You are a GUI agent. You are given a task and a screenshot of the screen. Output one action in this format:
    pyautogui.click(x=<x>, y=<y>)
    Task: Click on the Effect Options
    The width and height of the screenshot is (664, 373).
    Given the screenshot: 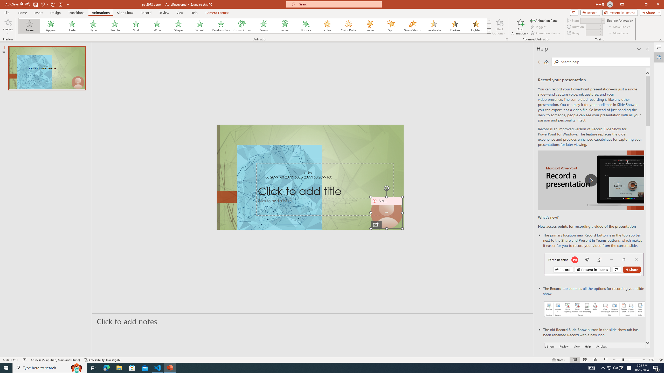 What is the action you would take?
    pyautogui.click(x=499, y=27)
    